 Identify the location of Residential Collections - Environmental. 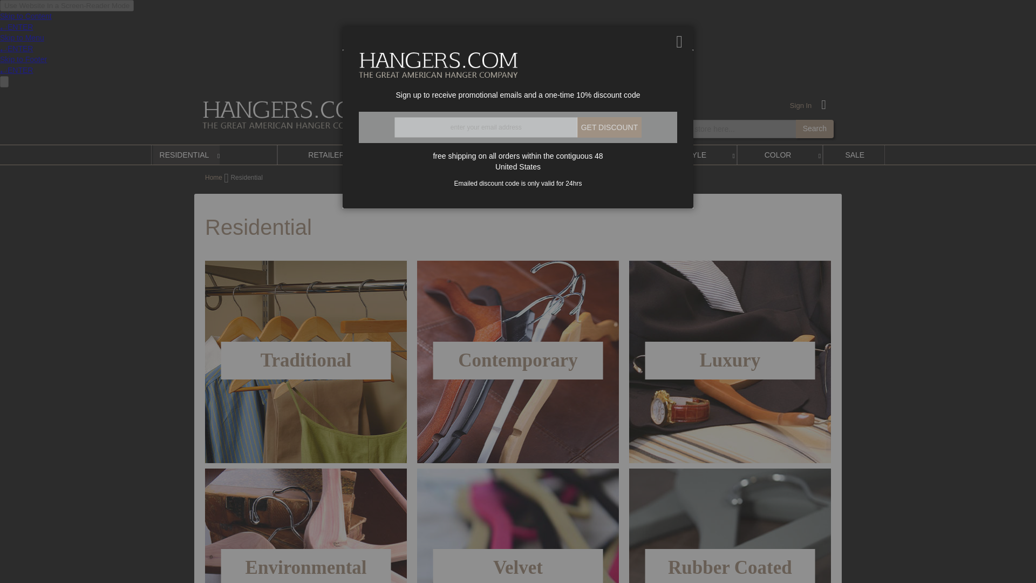
(306, 526).